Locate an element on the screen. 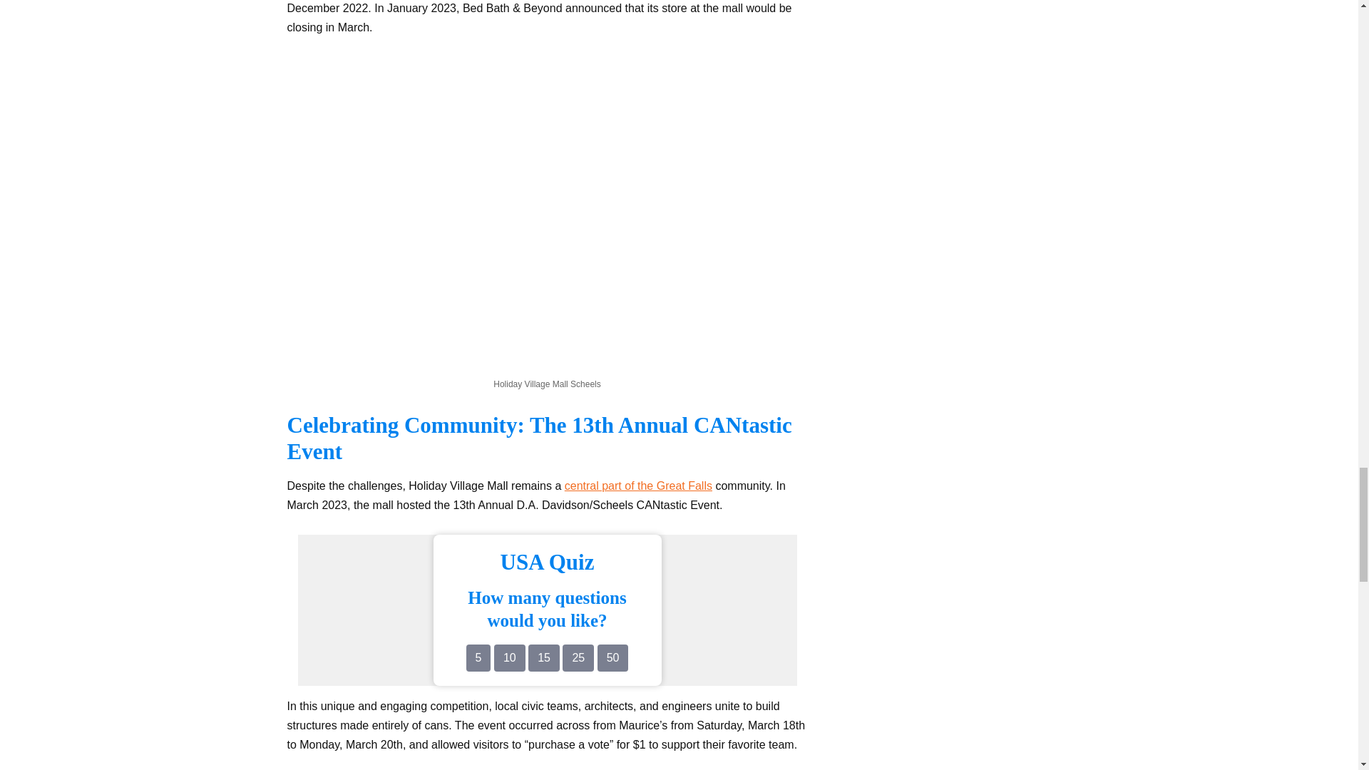  15 is located at coordinates (544, 657).